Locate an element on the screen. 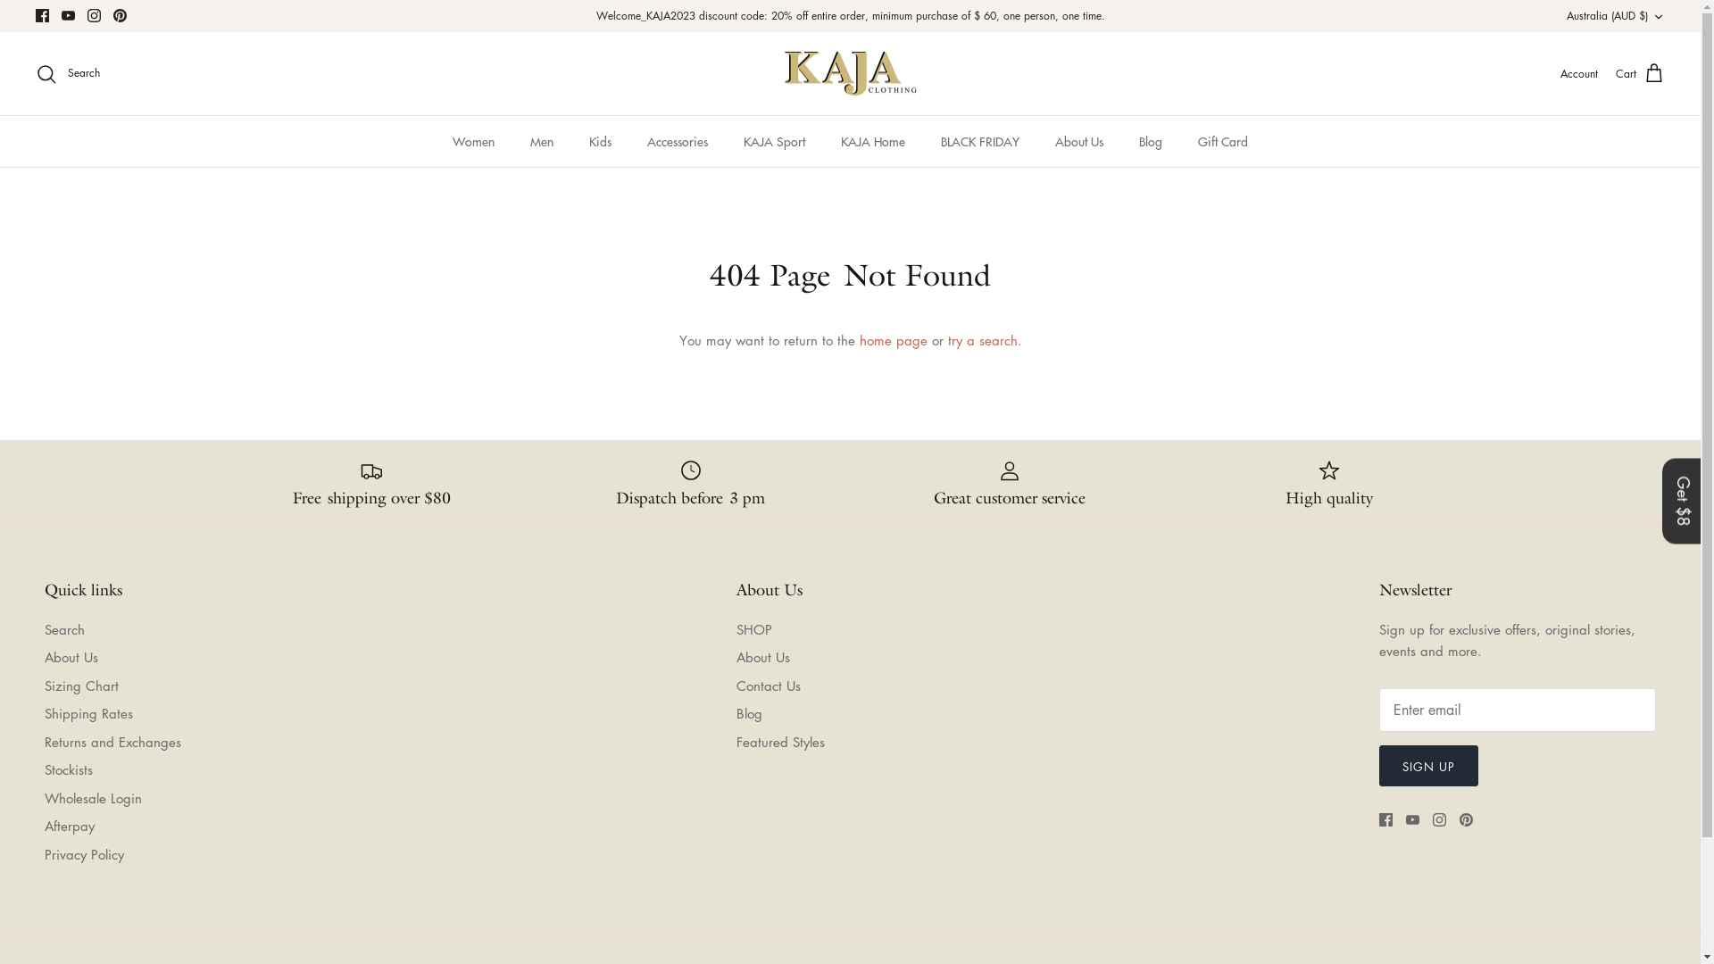 The image size is (1714, 964). KAJA Sport is located at coordinates (775, 141).